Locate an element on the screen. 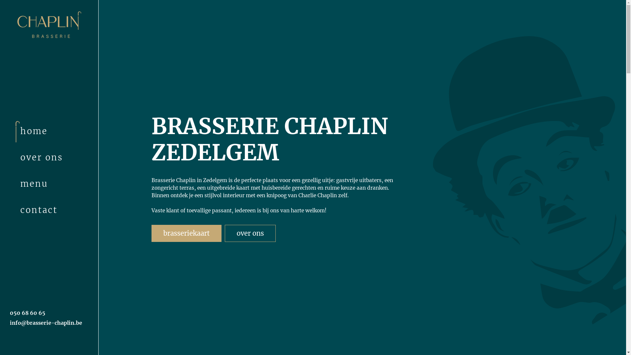 Image resolution: width=631 pixels, height=355 pixels. home is located at coordinates (54, 131).